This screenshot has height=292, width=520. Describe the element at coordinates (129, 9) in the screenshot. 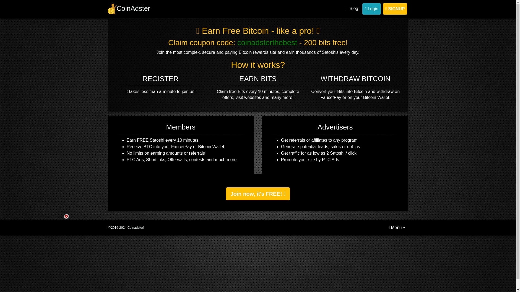

I see `CoinAdster` at that location.